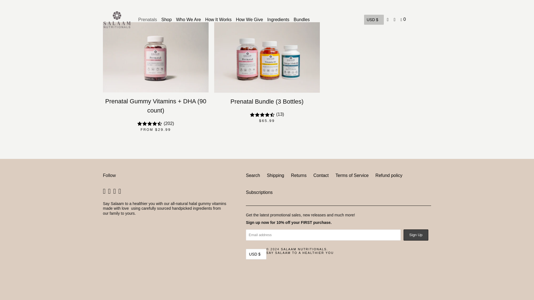  Describe the element at coordinates (278, 19) in the screenshot. I see `Ingredients` at that location.